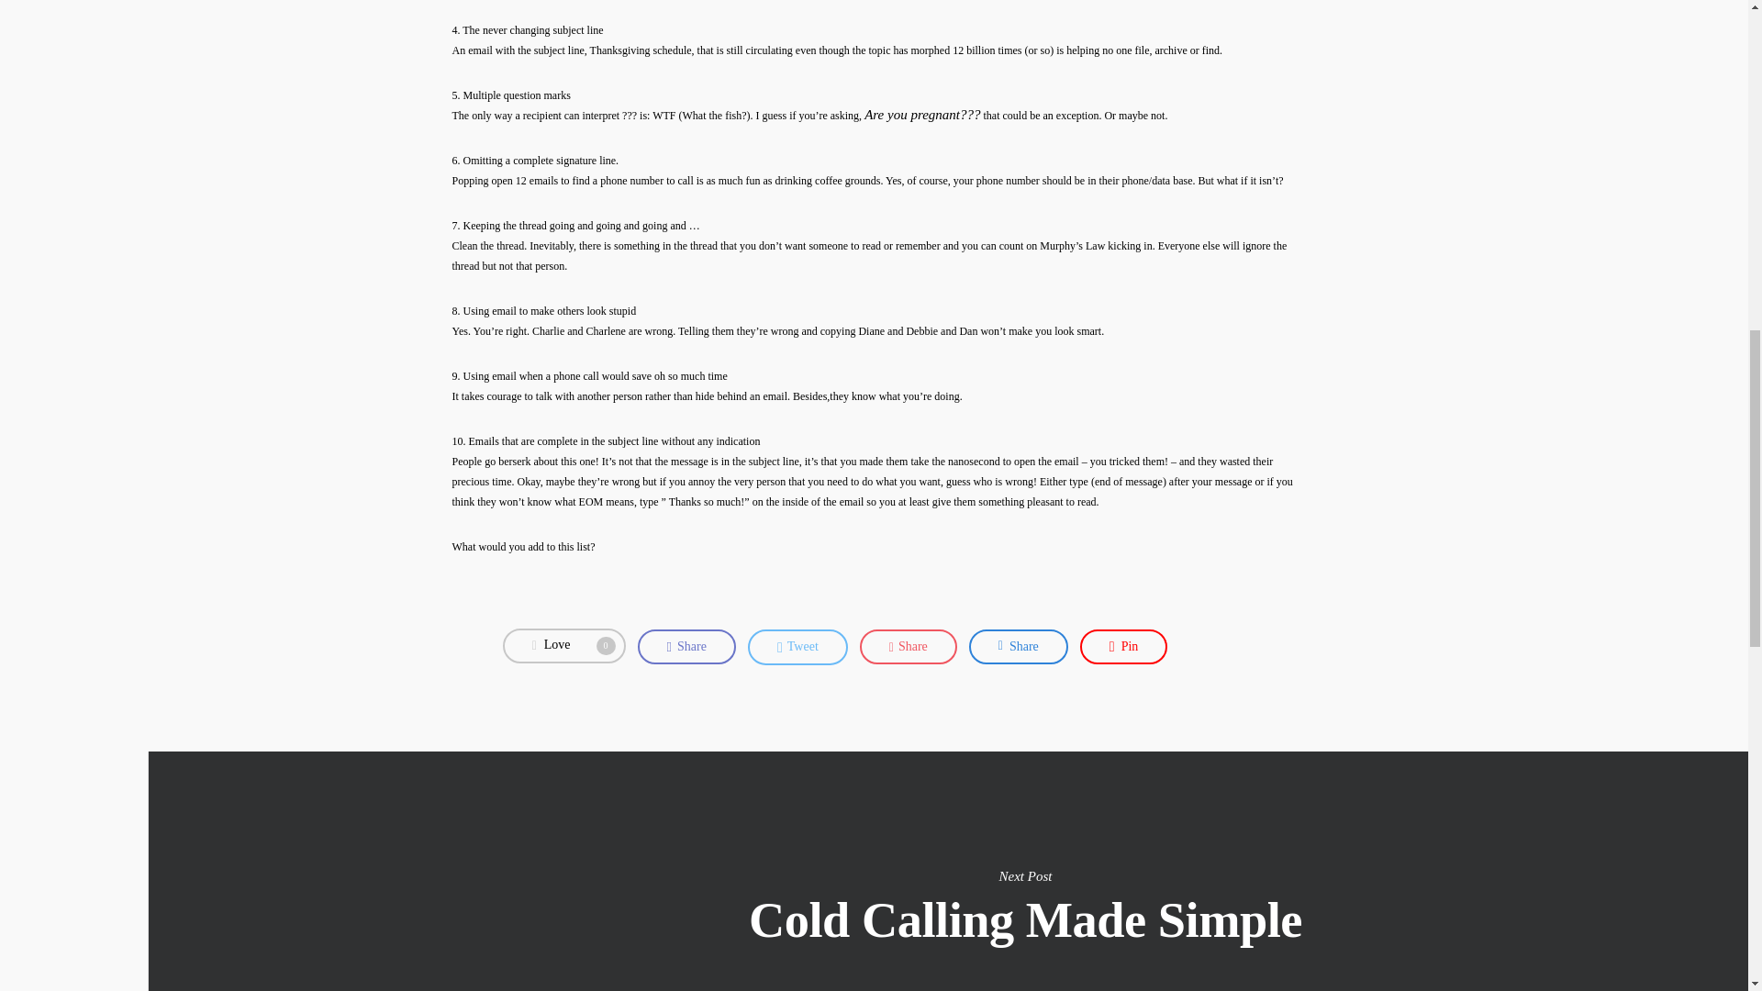 The image size is (1762, 991). Describe the element at coordinates (563, 645) in the screenshot. I see `Share this` at that location.